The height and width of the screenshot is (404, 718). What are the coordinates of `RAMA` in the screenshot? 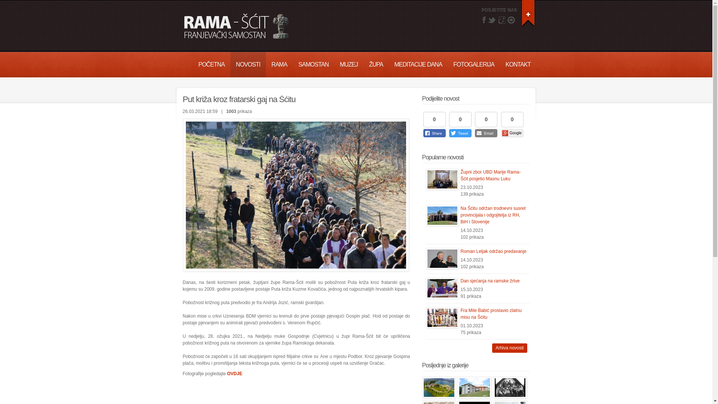 It's located at (279, 64).